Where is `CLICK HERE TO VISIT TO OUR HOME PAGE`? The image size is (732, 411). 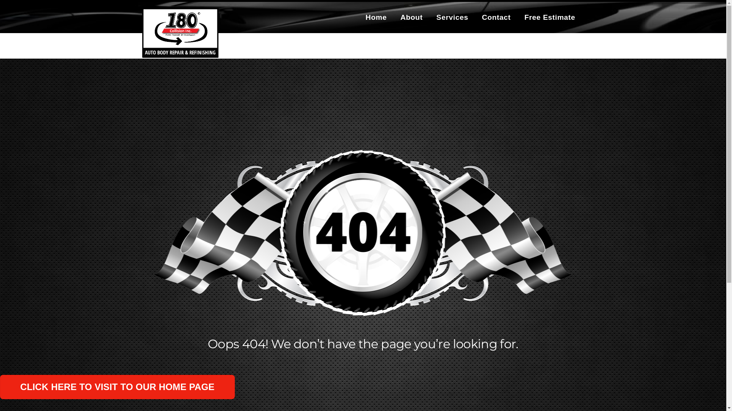
CLICK HERE TO VISIT TO OUR HOME PAGE is located at coordinates (117, 387).